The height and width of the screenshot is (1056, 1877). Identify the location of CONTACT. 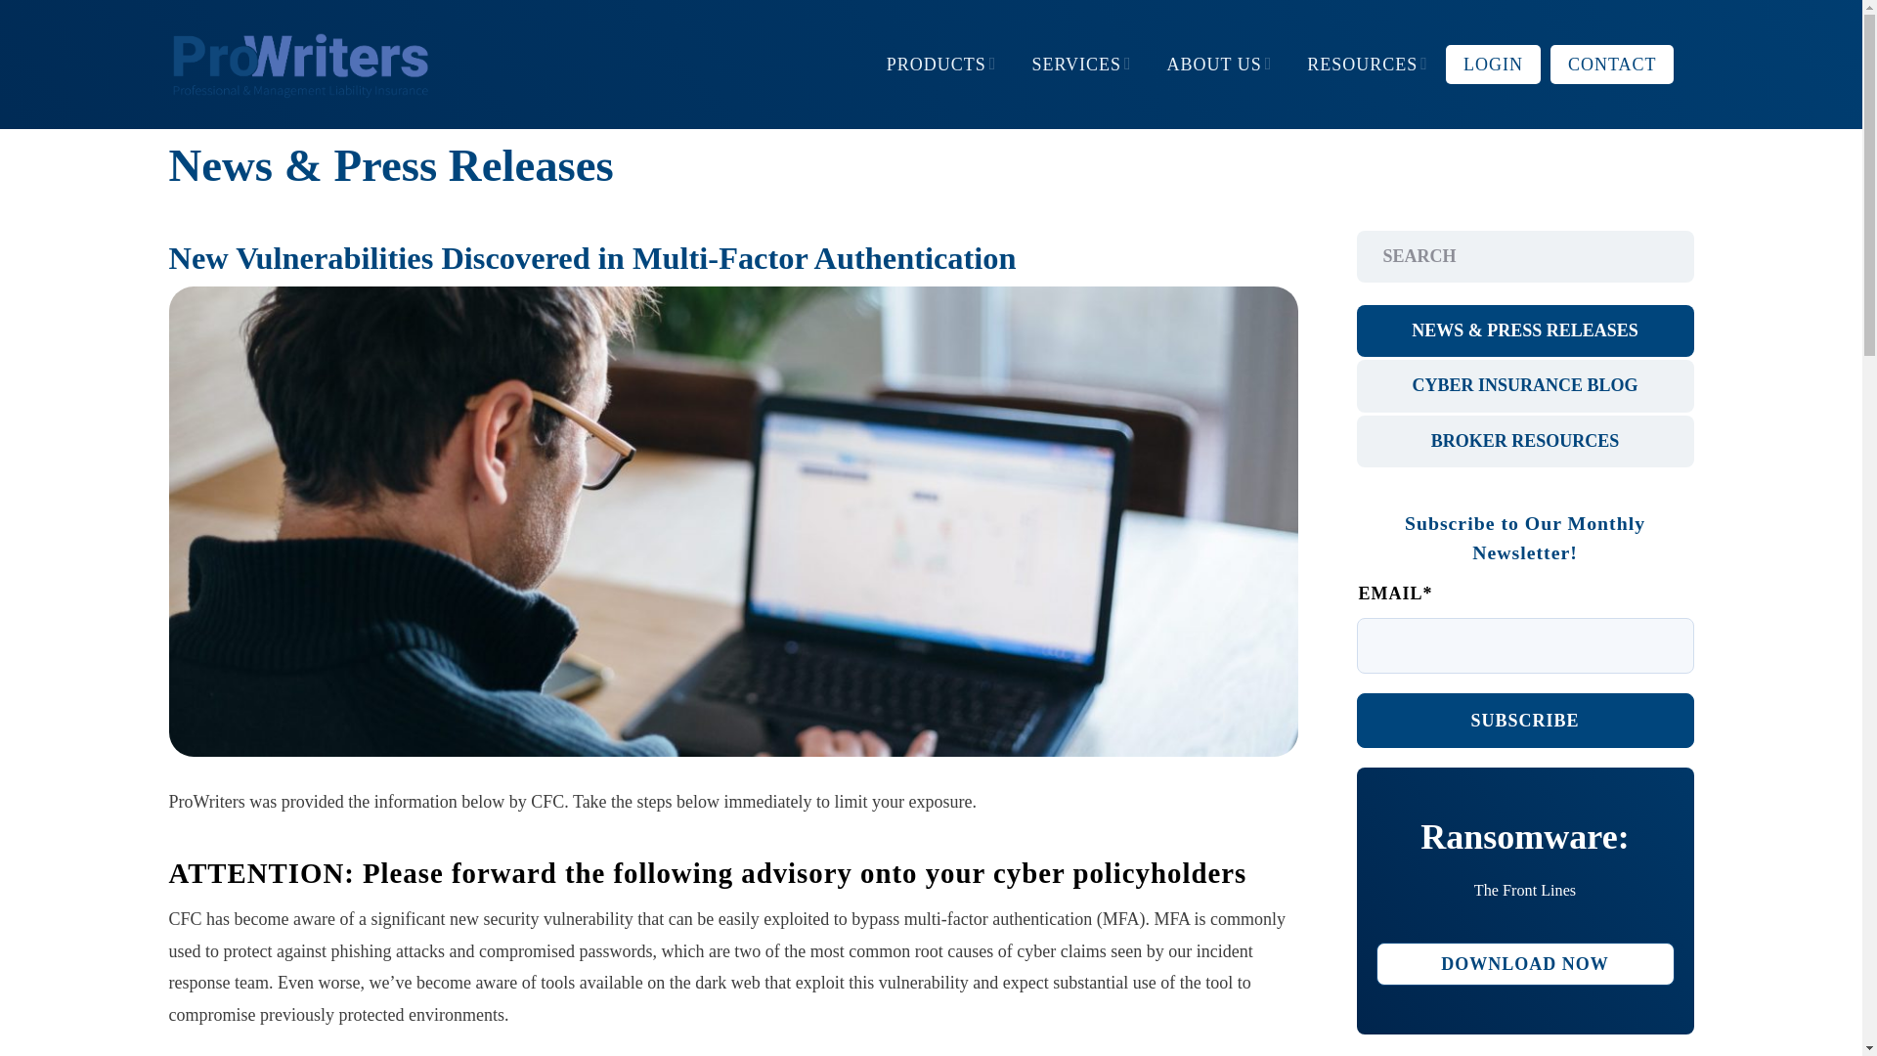
(1611, 65).